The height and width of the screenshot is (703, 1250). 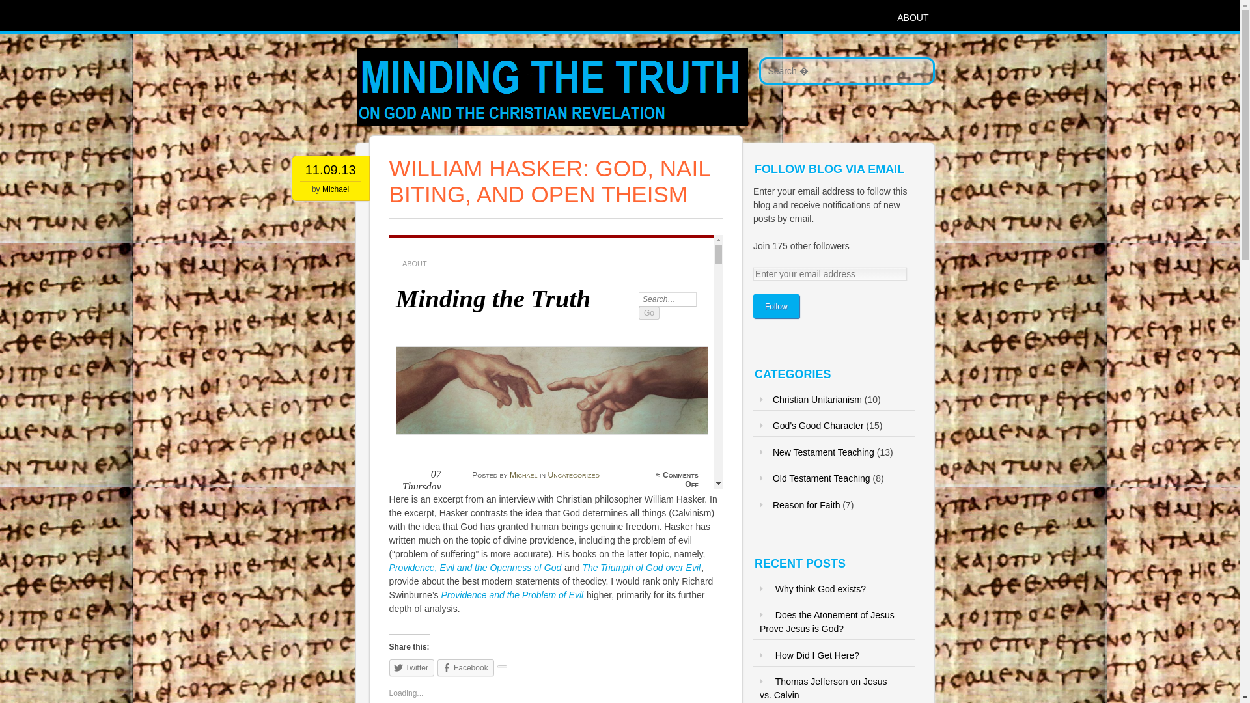 I want to click on Facebook, so click(x=465, y=668).